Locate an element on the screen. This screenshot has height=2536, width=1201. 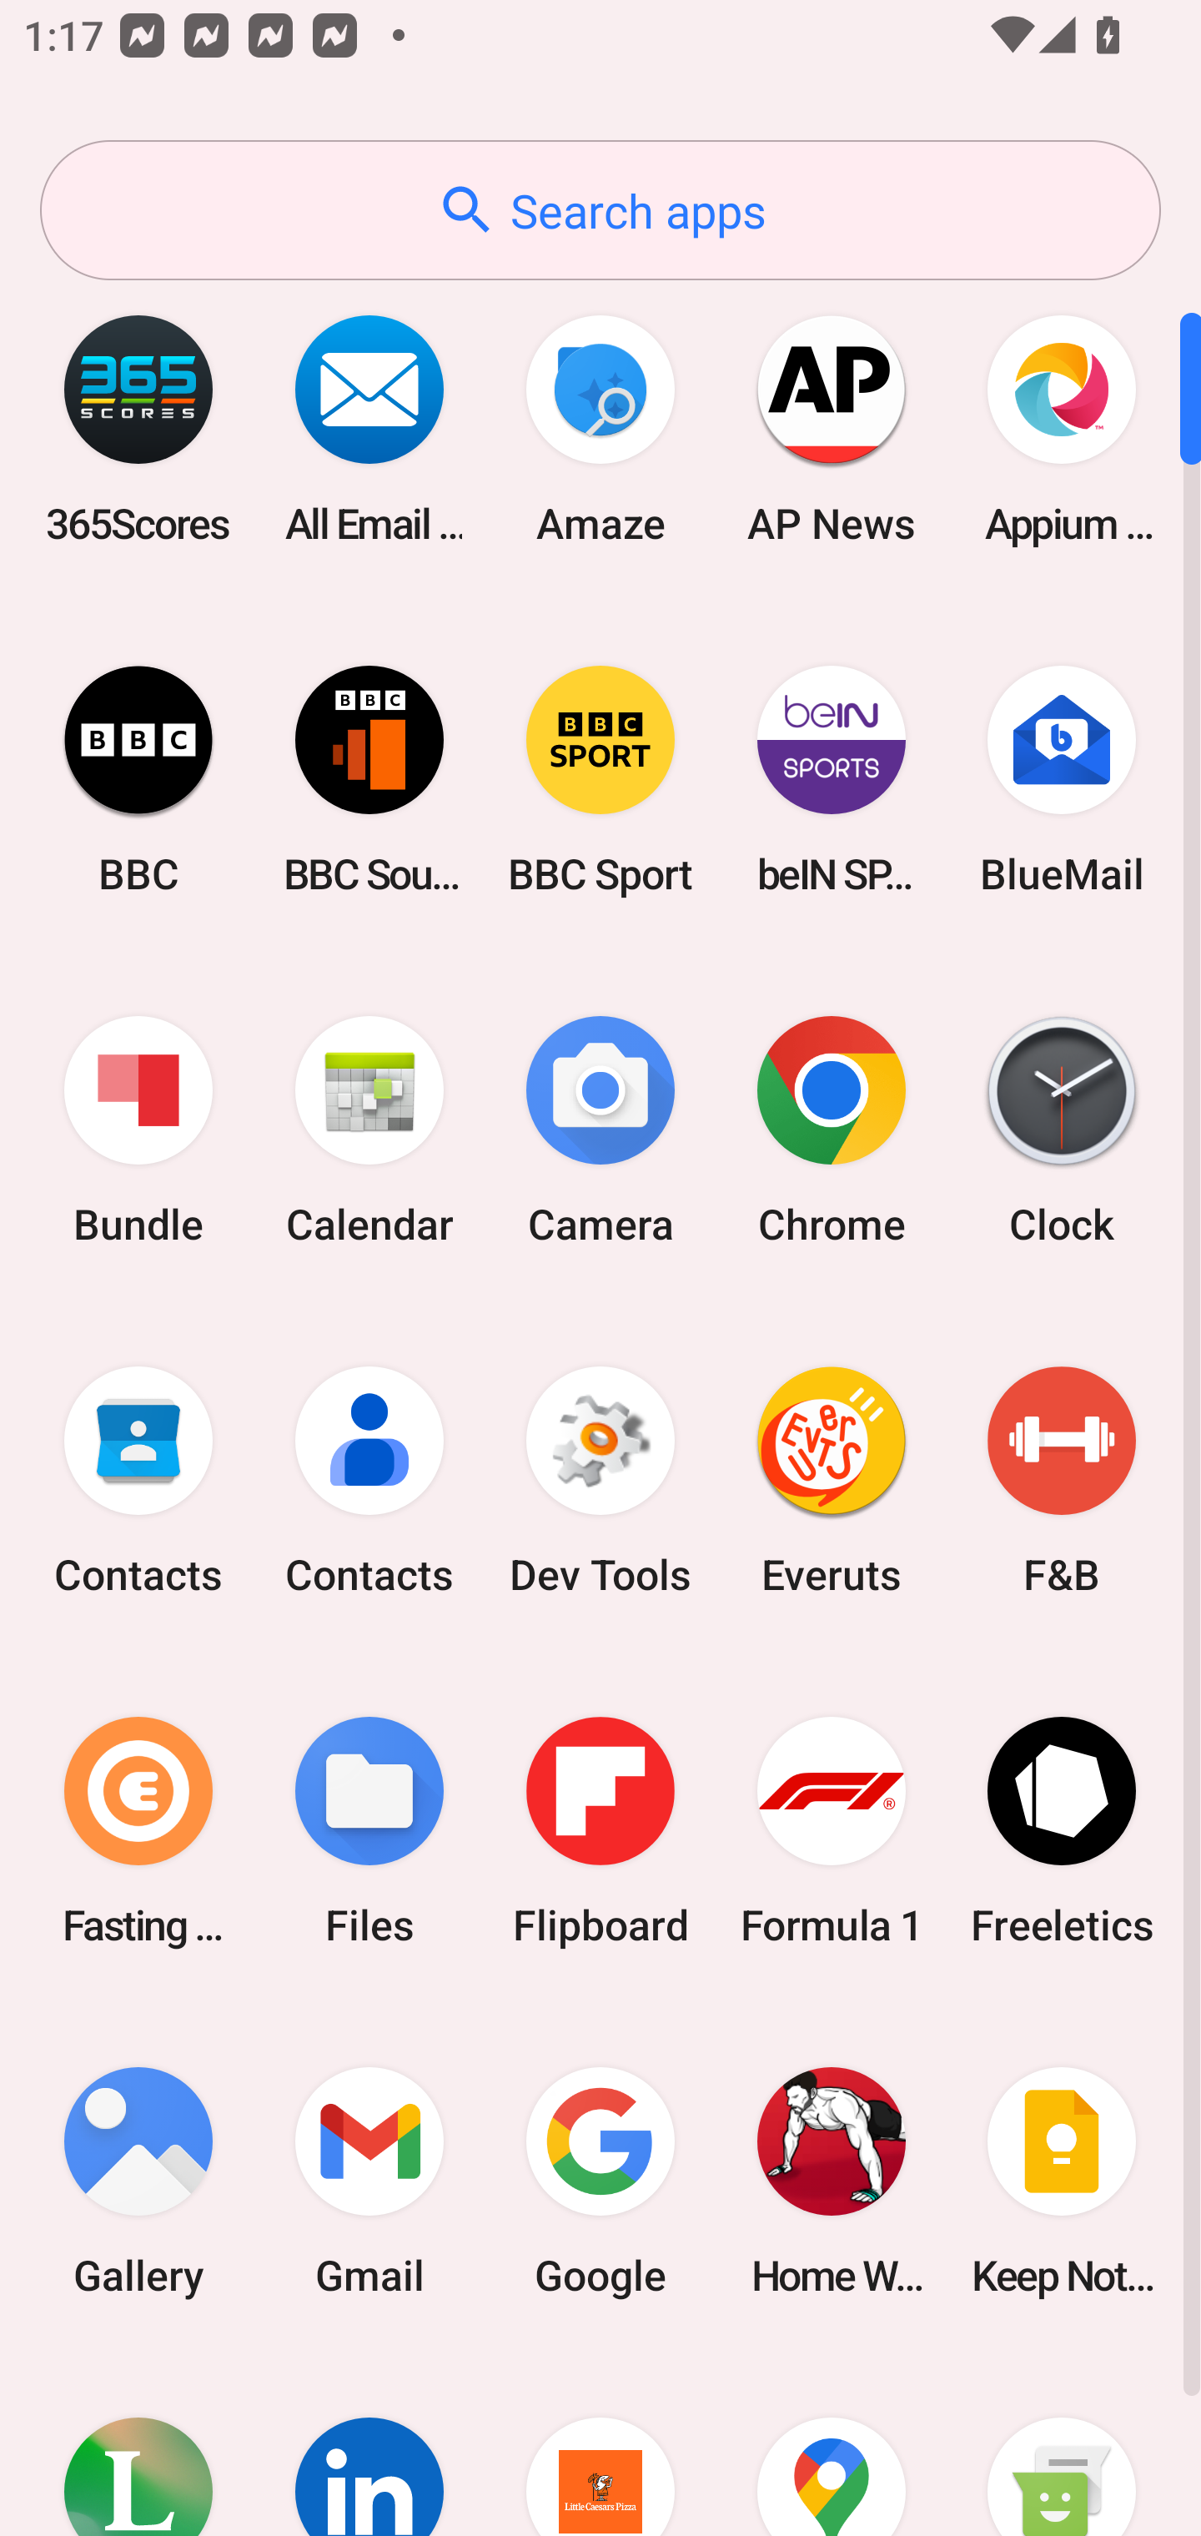
Gallery is located at coordinates (138, 2181).